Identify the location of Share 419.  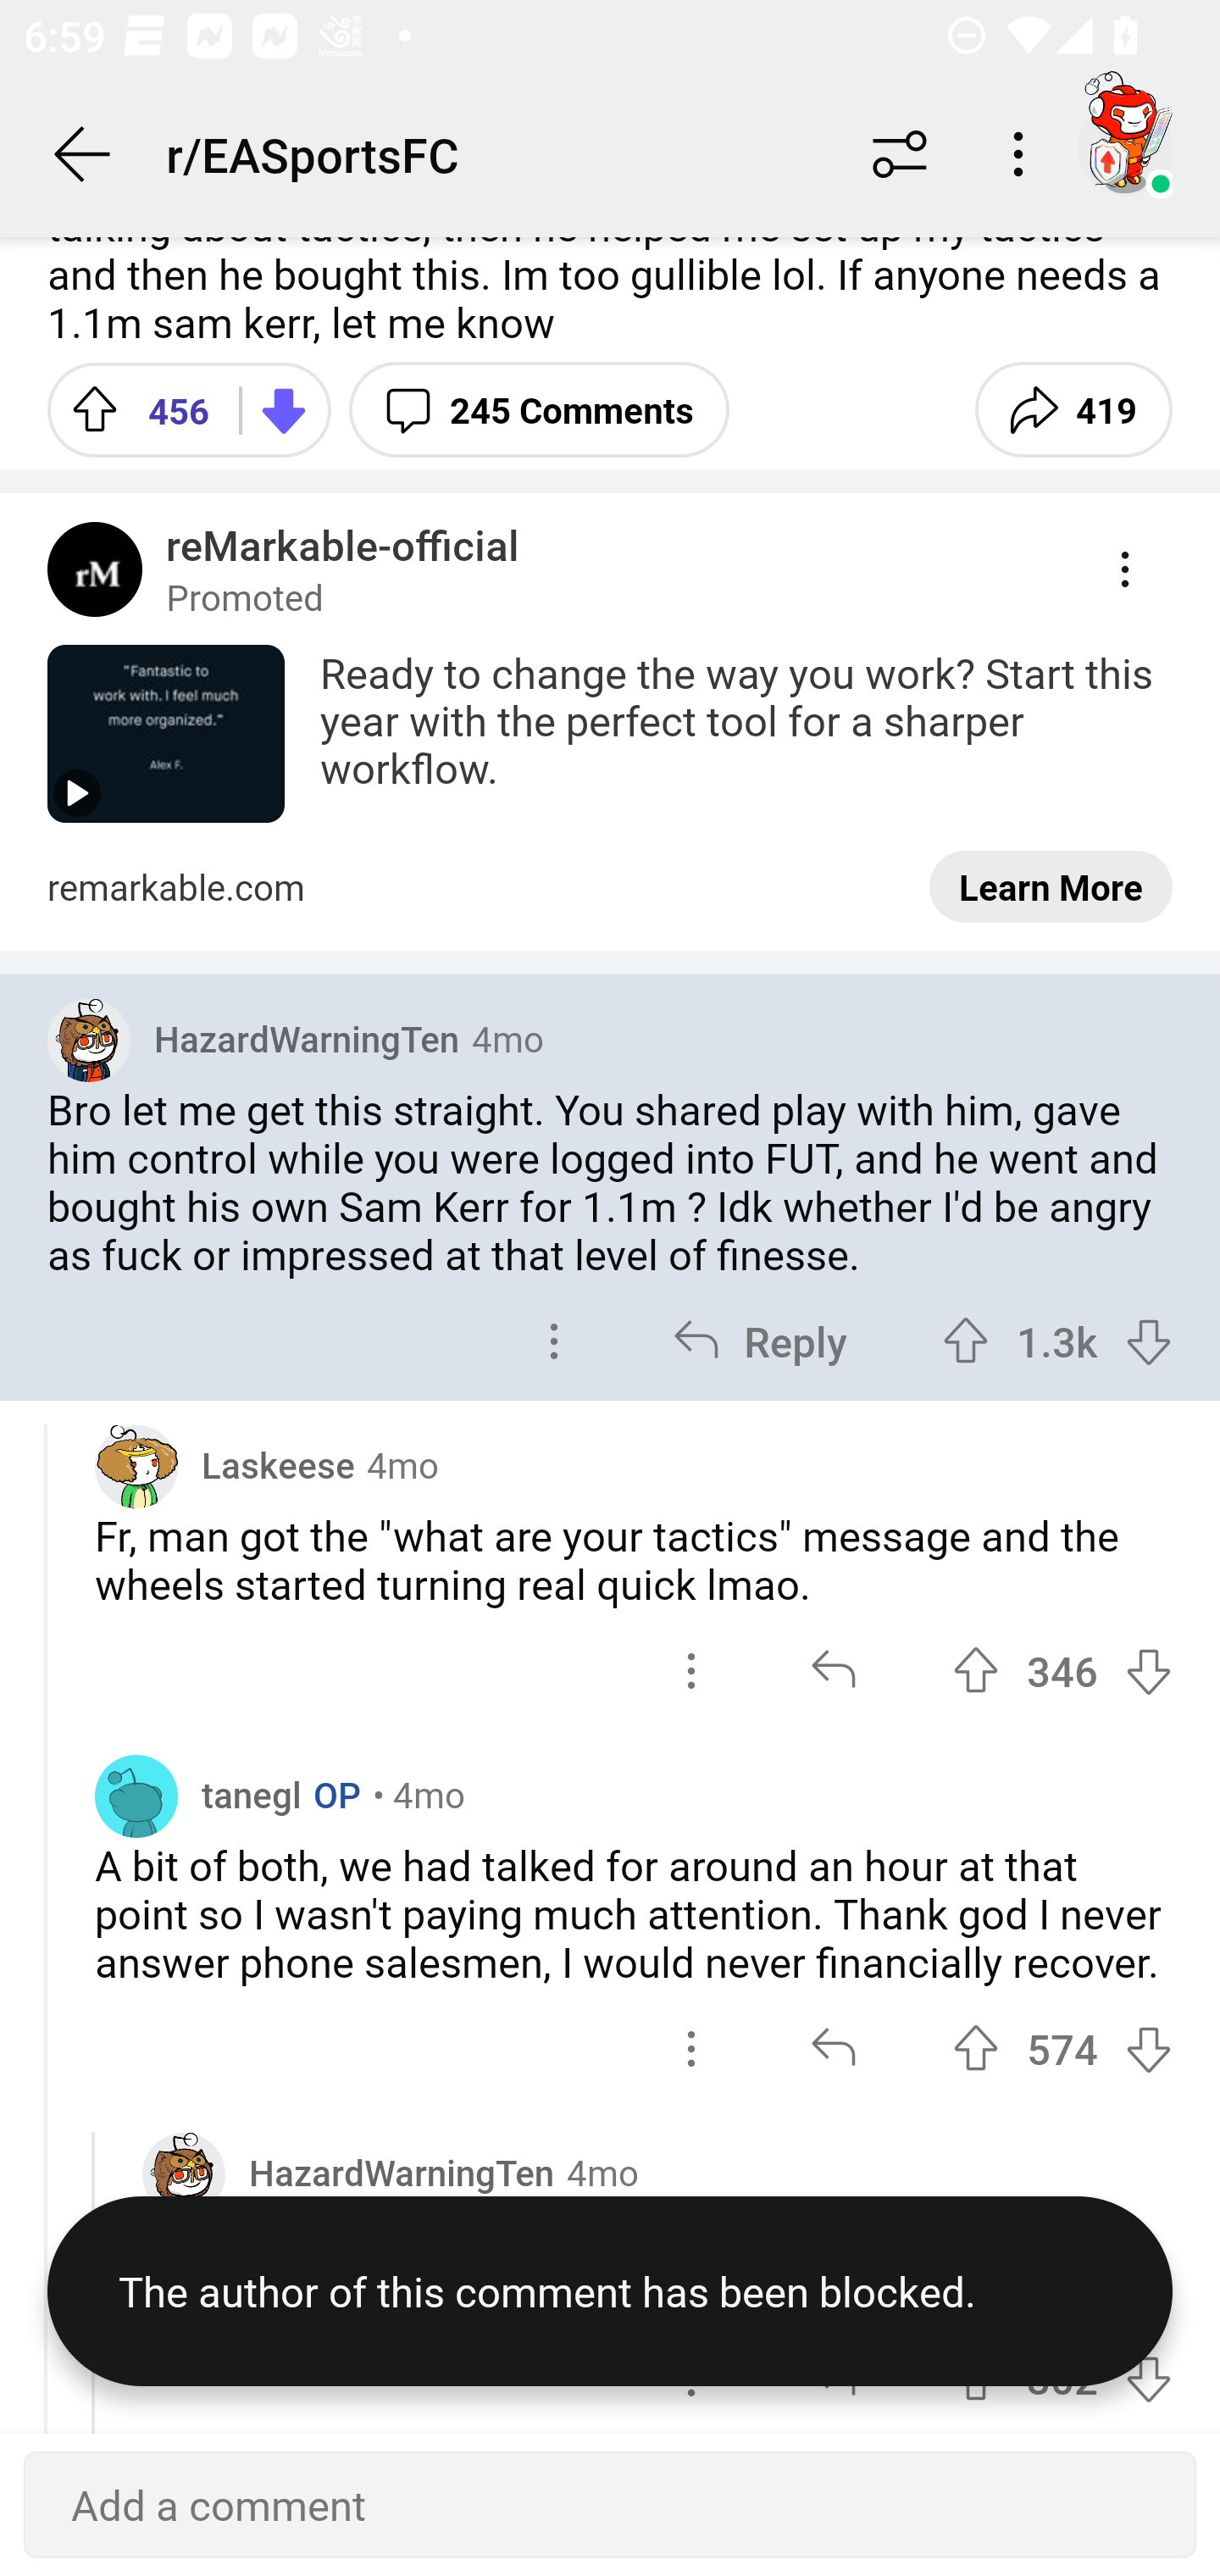
(1073, 409).